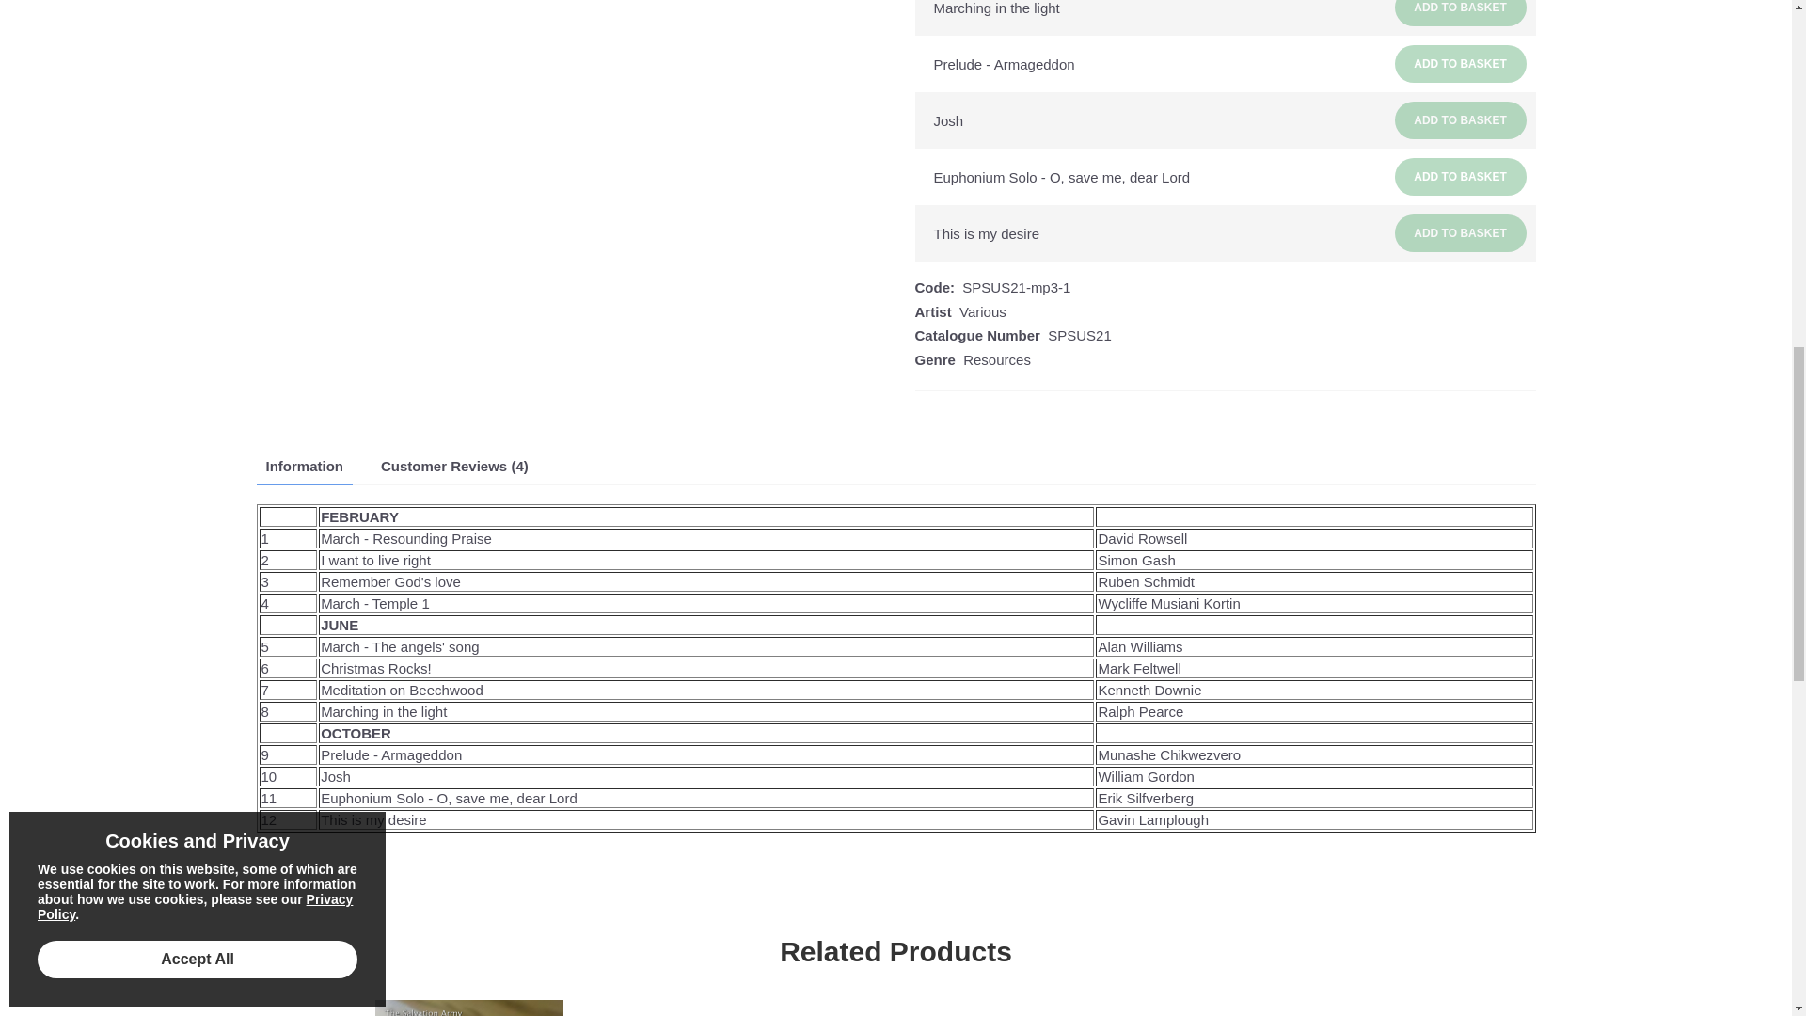 The image size is (1806, 1016). Describe the element at coordinates (304, 467) in the screenshot. I see `Information` at that location.